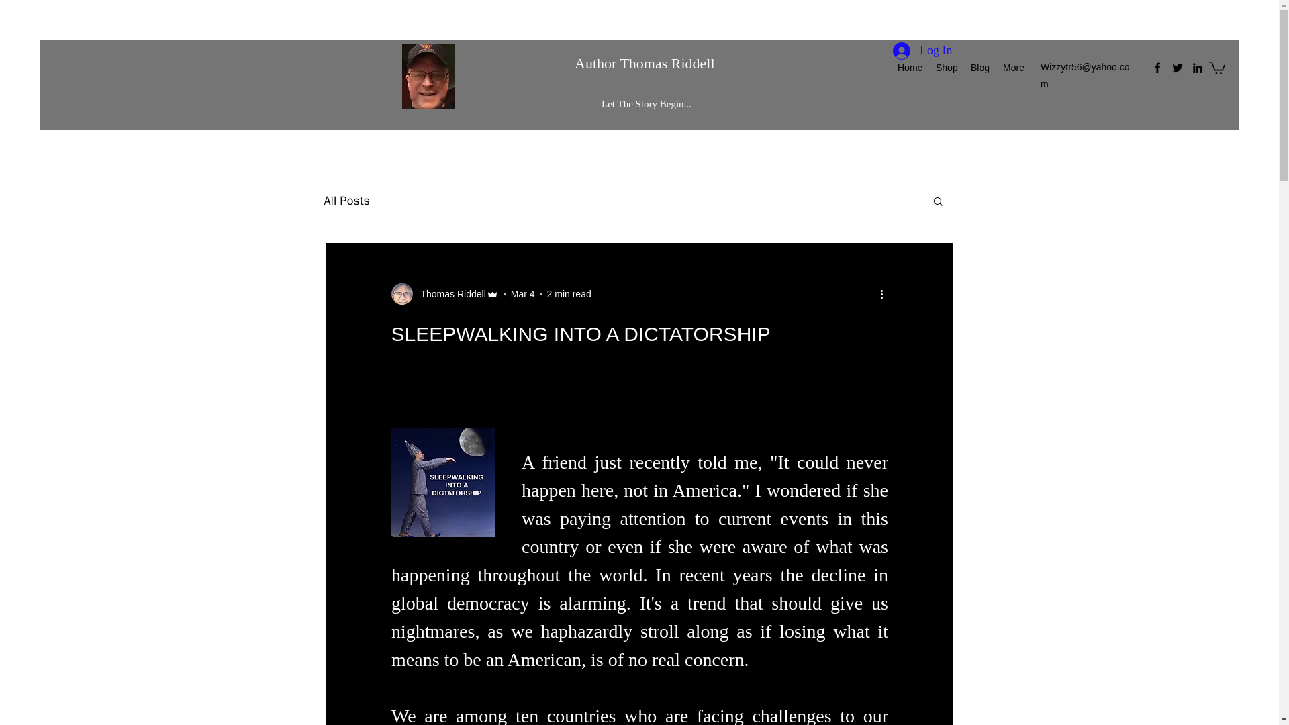 The height and width of the screenshot is (725, 1289). What do you see at coordinates (522, 294) in the screenshot?
I see `Mar 4` at bounding box center [522, 294].